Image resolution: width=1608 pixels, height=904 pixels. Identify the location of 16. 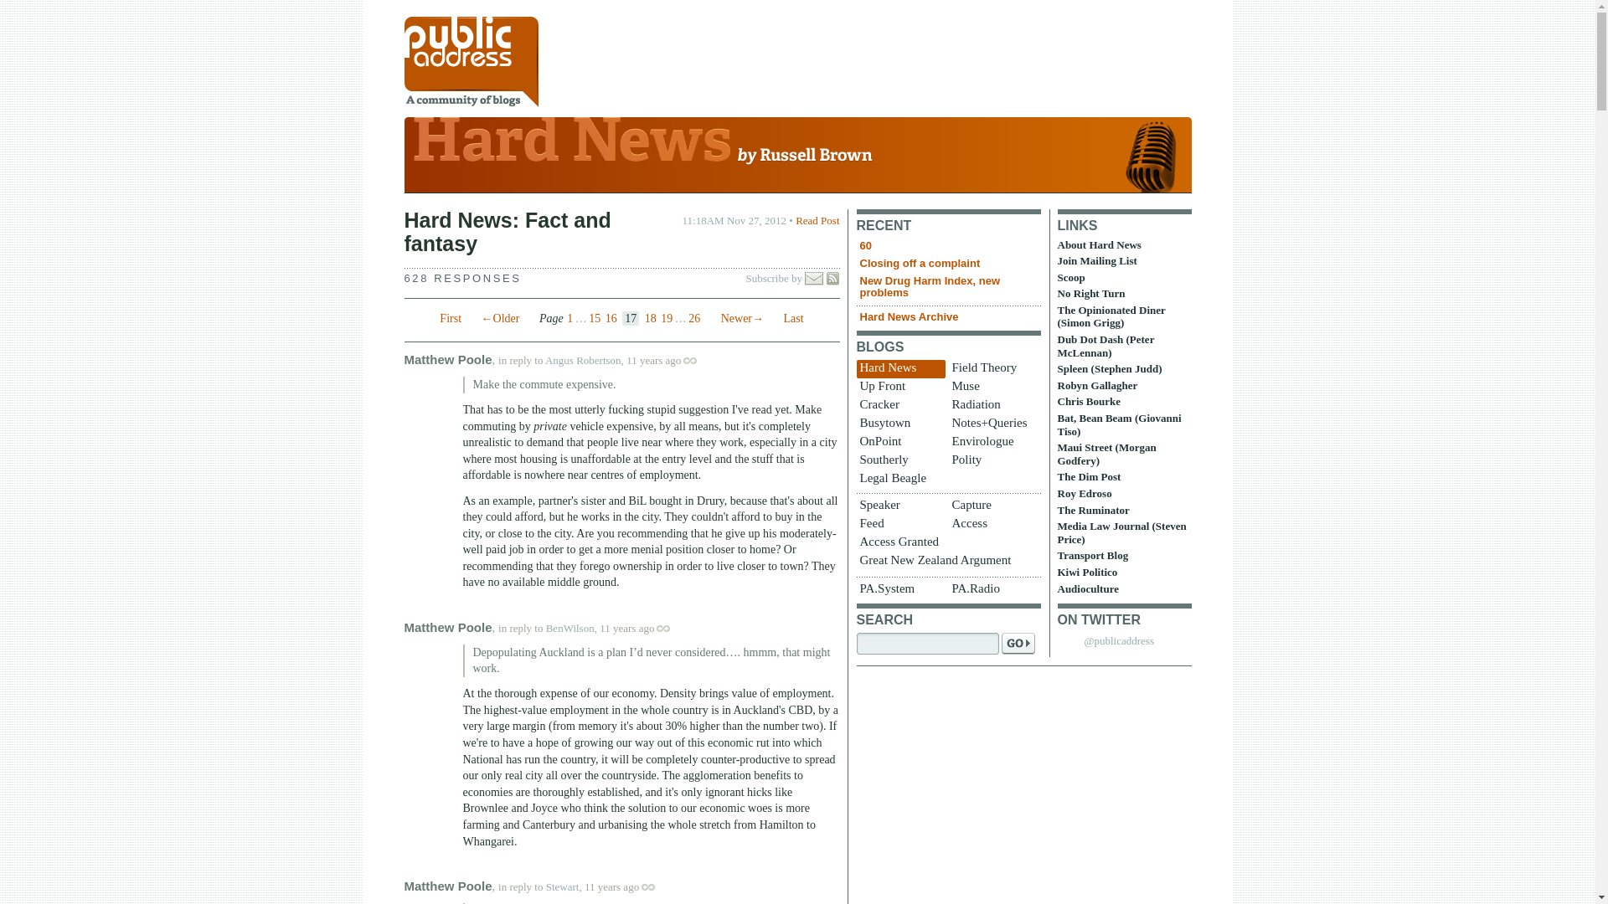
(611, 318).